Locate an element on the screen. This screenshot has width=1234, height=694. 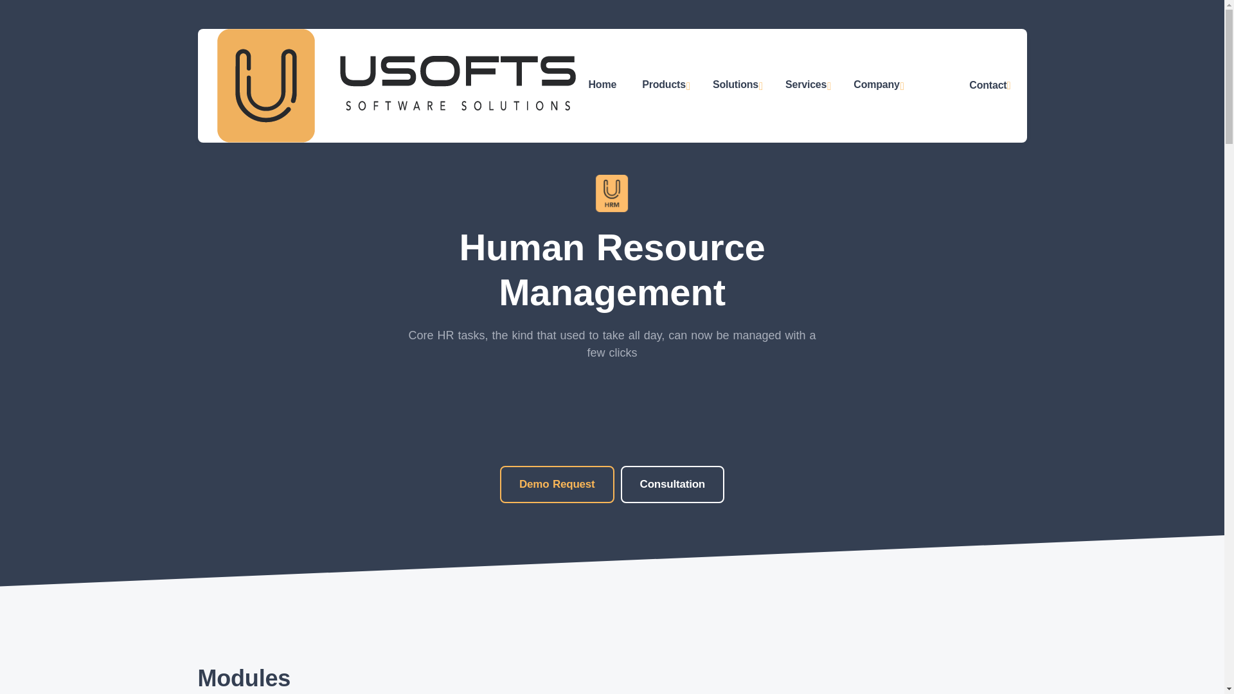
Solutions is located at coordinates (735, 85).